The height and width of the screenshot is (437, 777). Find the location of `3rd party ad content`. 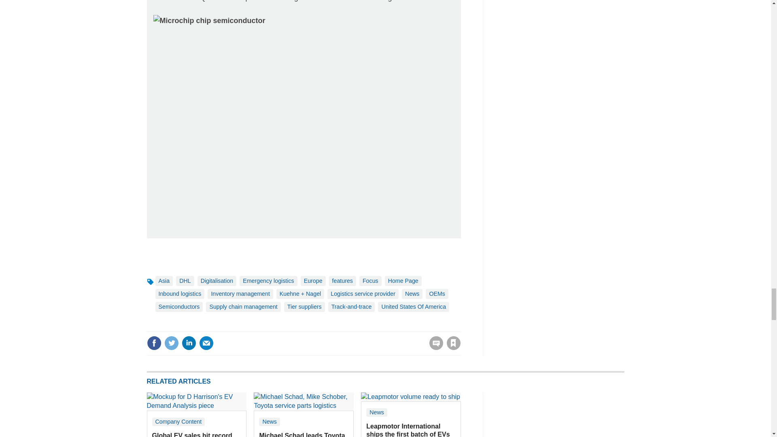

3rd party ad content is located at coordinates (563, 414).